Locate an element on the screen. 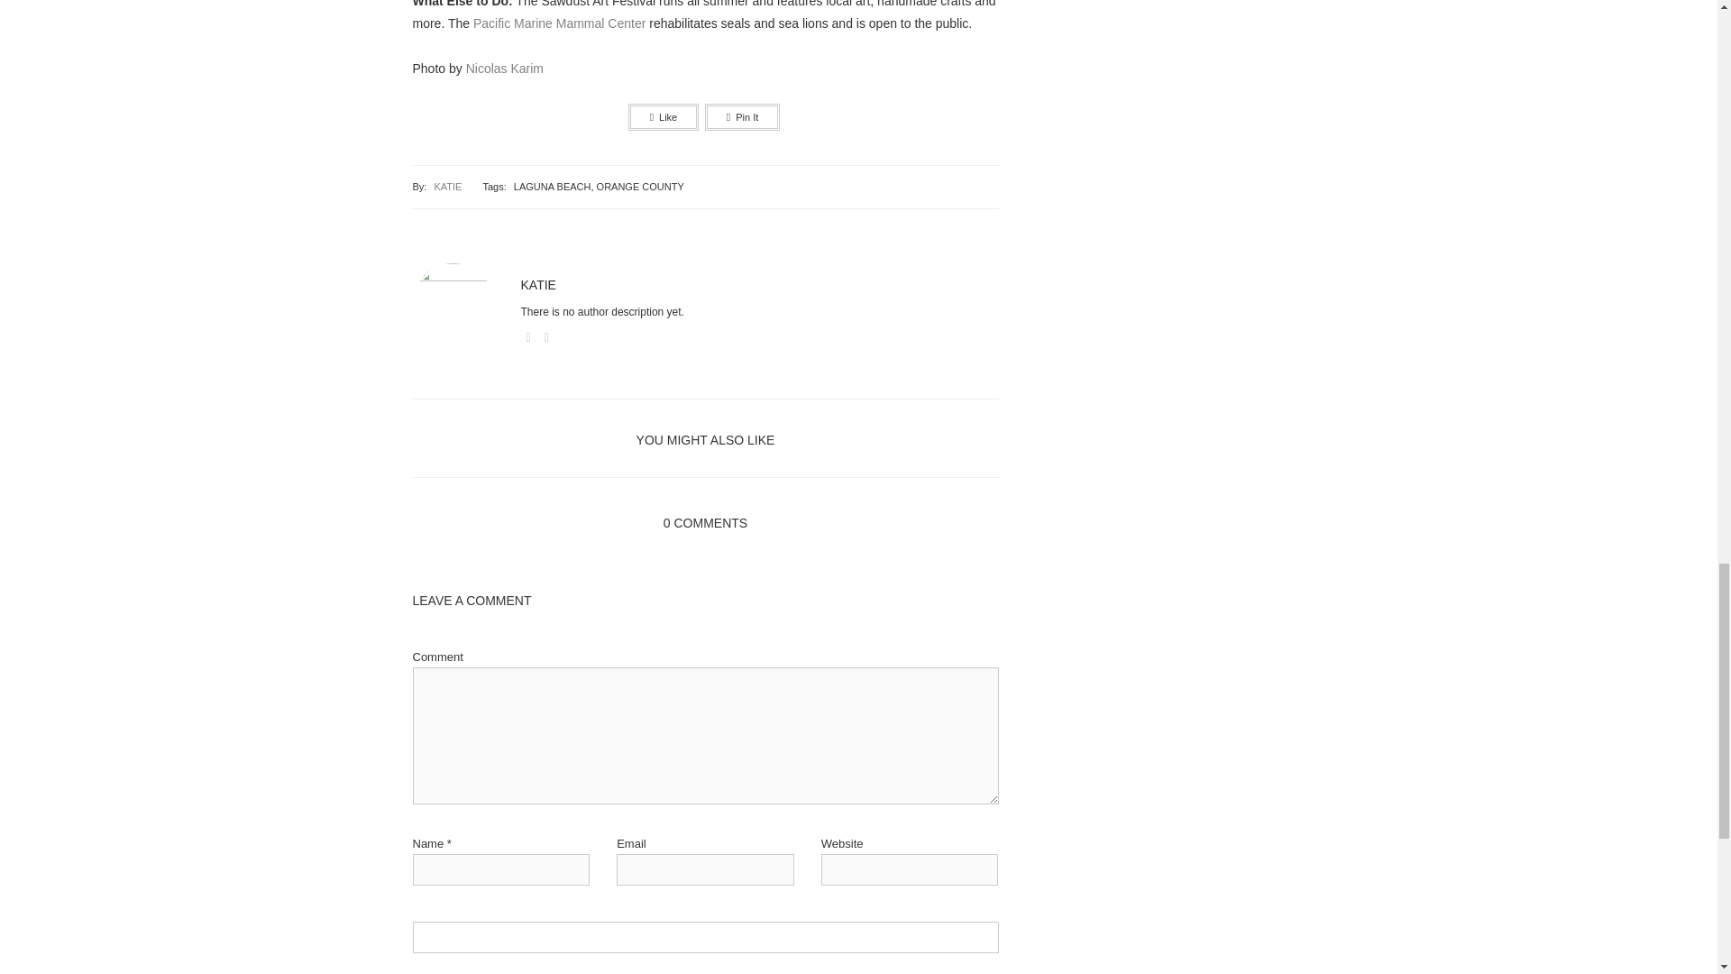 Image resolution: width=1731 pixels, height=974 pixels. Pacific Marine Mammal Center is located at coordinates (559, 23).